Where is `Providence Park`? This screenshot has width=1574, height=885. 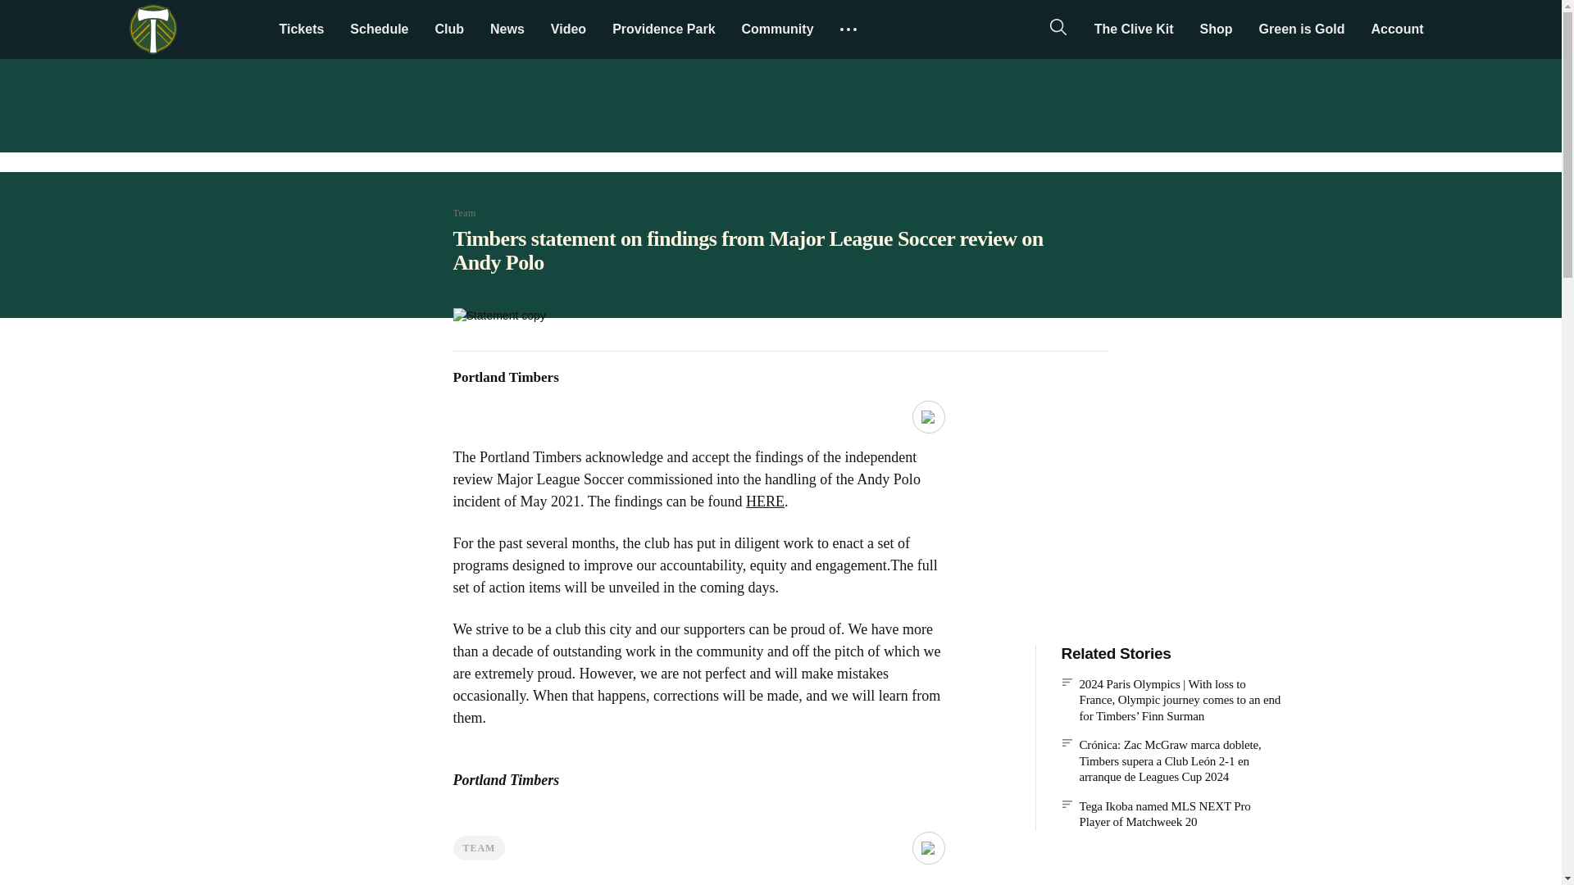 Providence Park is located at coordinates (663, 29).